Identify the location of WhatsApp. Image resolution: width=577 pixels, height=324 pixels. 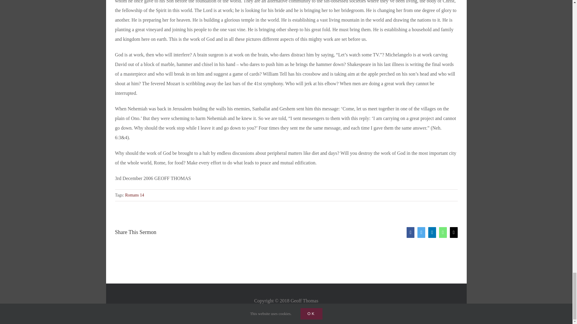
(443, 232).